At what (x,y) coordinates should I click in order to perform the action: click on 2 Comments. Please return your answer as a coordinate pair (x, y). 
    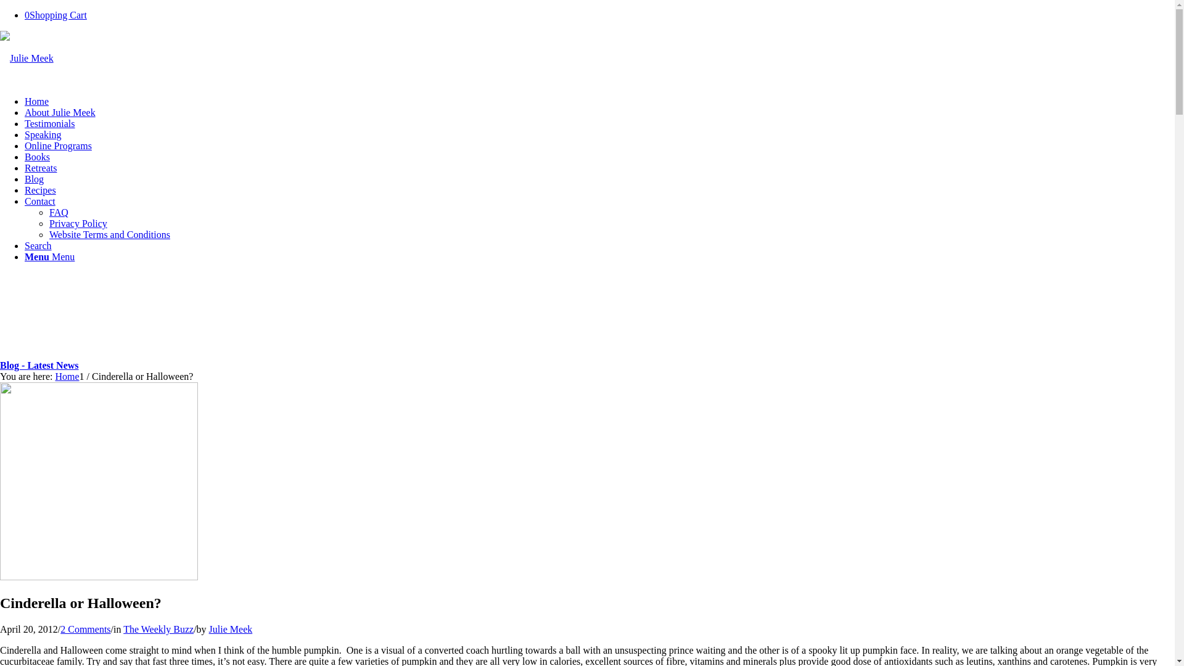
    Looking at the image, I should click on (85, 629).